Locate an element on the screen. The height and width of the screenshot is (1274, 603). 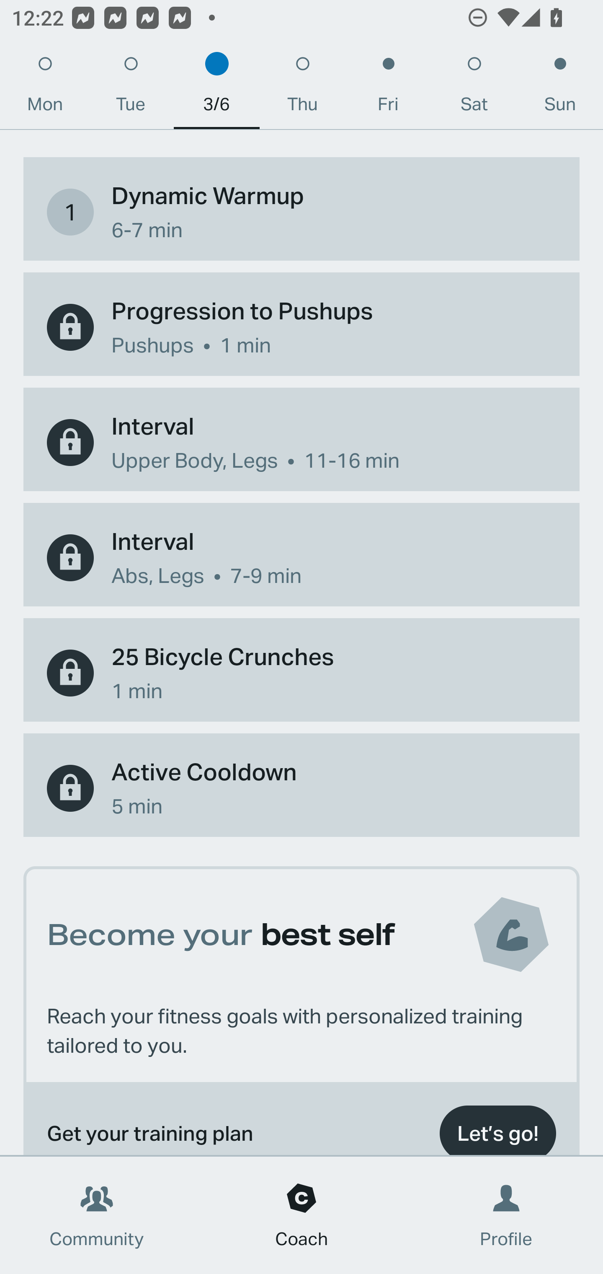
Profile is located at coordinates (507, 1215).